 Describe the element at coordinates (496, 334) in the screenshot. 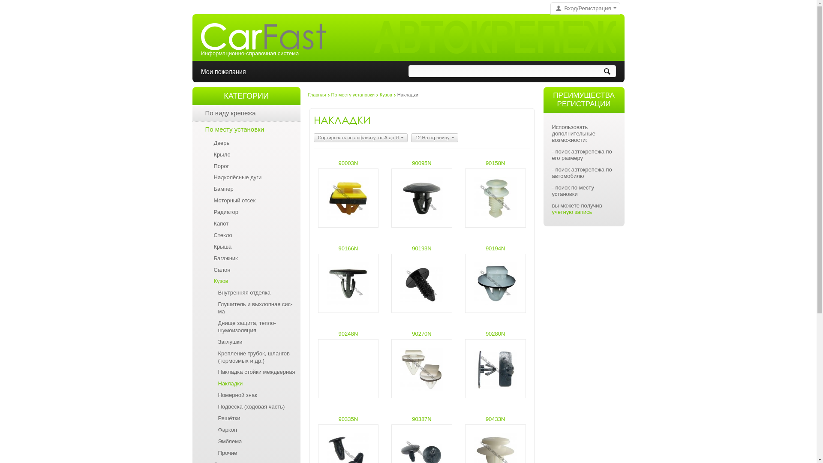

I see `90280N` at that location.